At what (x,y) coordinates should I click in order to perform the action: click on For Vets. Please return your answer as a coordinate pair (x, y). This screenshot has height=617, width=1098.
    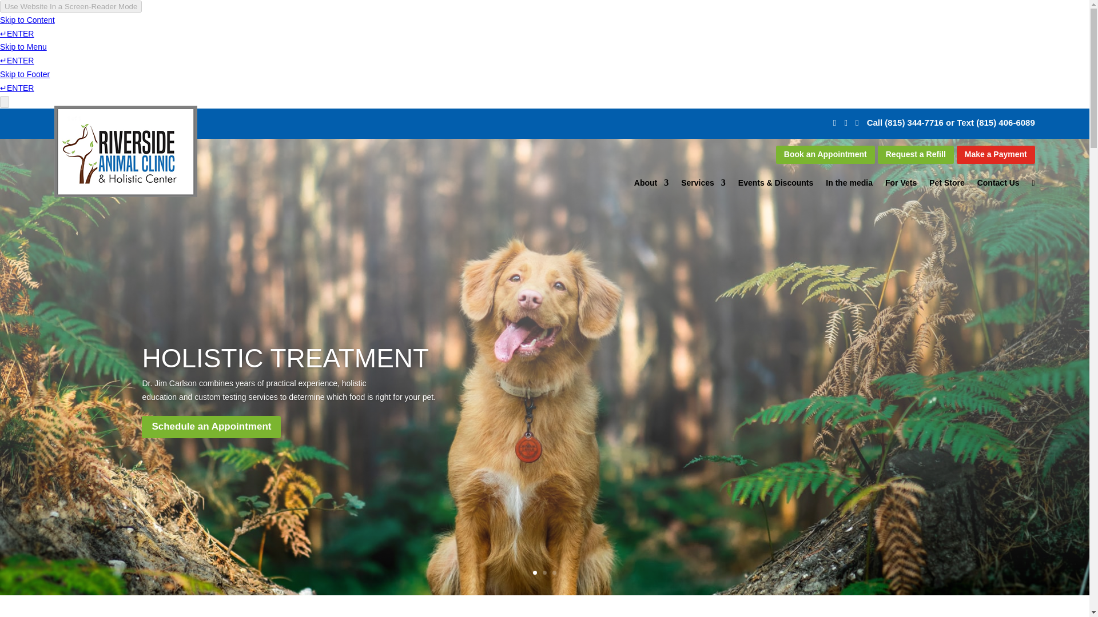
    Looking at the image, I should click on (901, 185).